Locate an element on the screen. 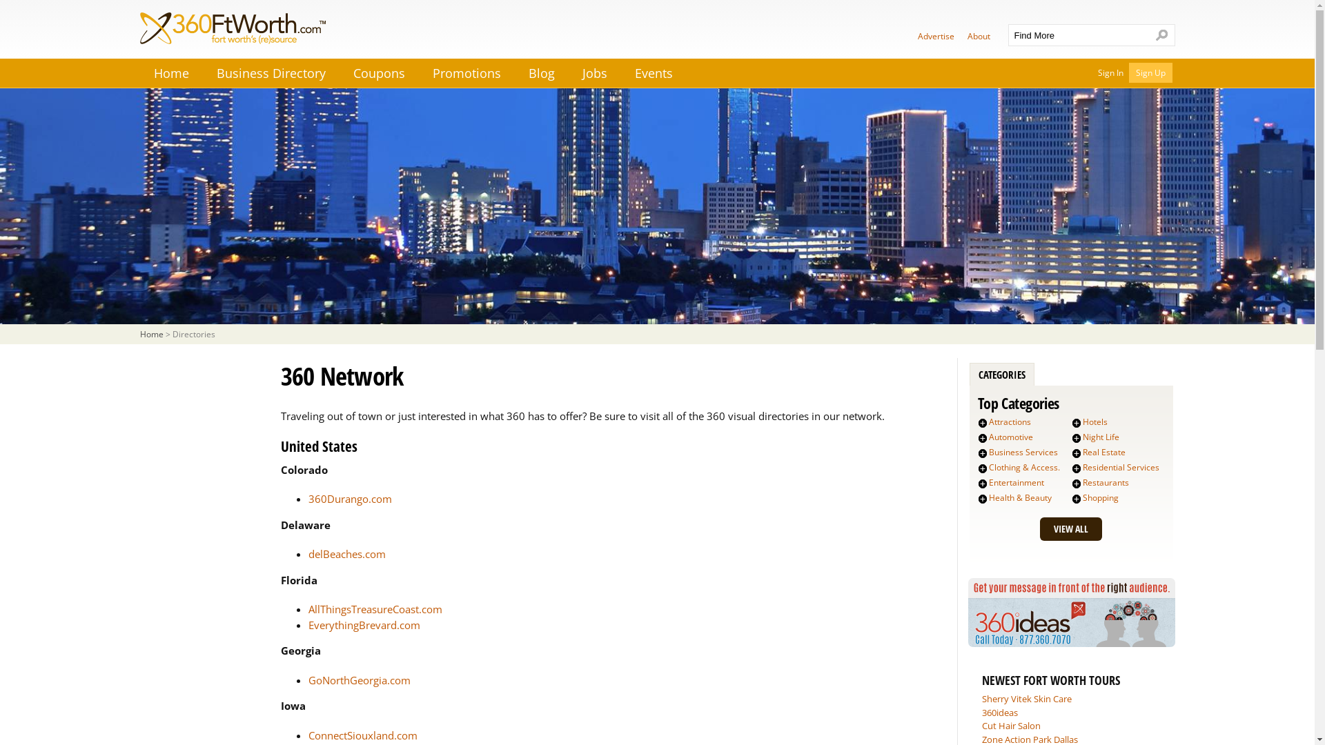 This screenshot has width=1325, height=745. Events is located at coordinates (654, 72).